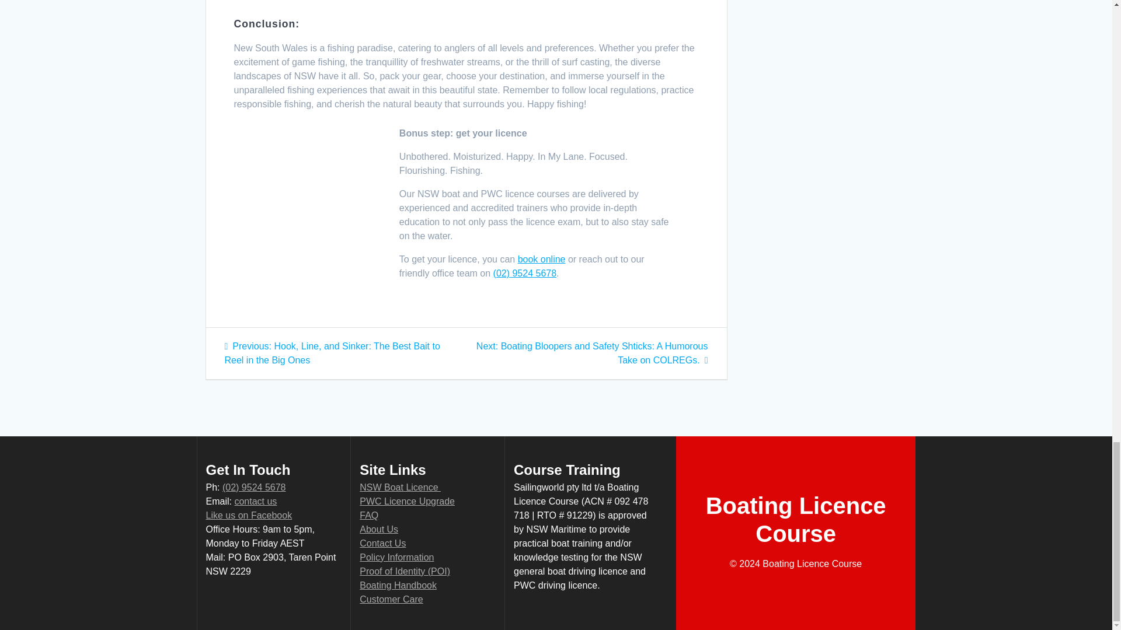 The width and height of the screenshot is (1121, 630). Describe the element at coordinates (542, 259) in the screenshot. I see `book online` at that location.